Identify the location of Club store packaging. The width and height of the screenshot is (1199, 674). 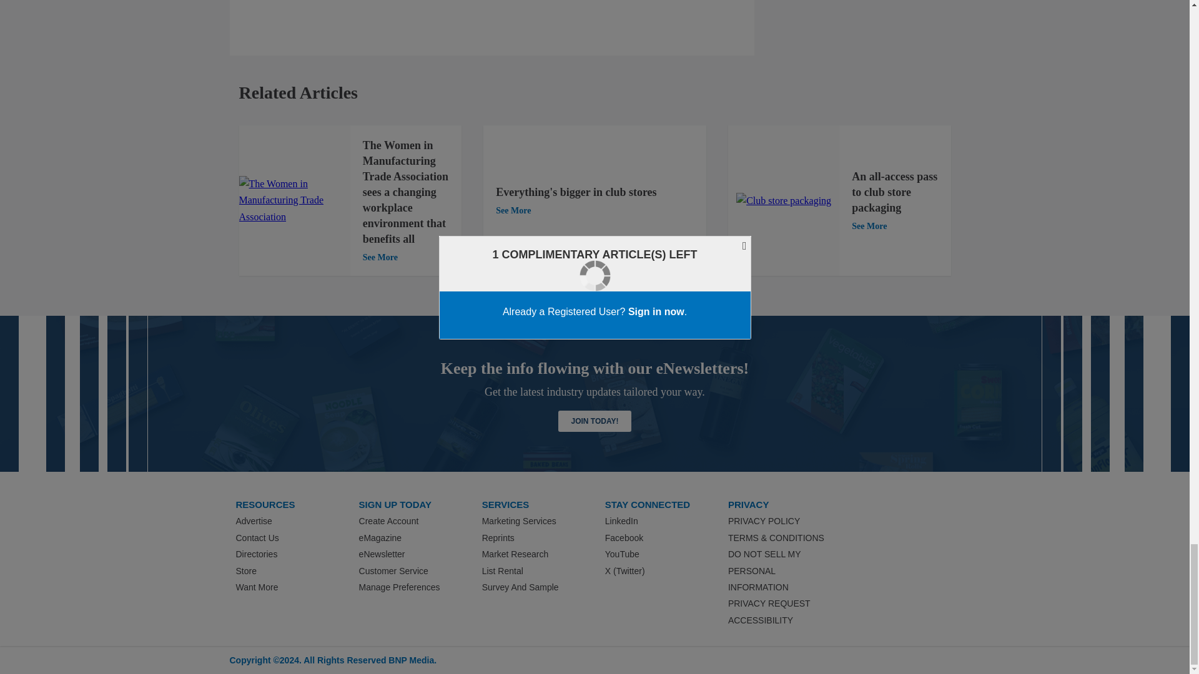
(783, 200).